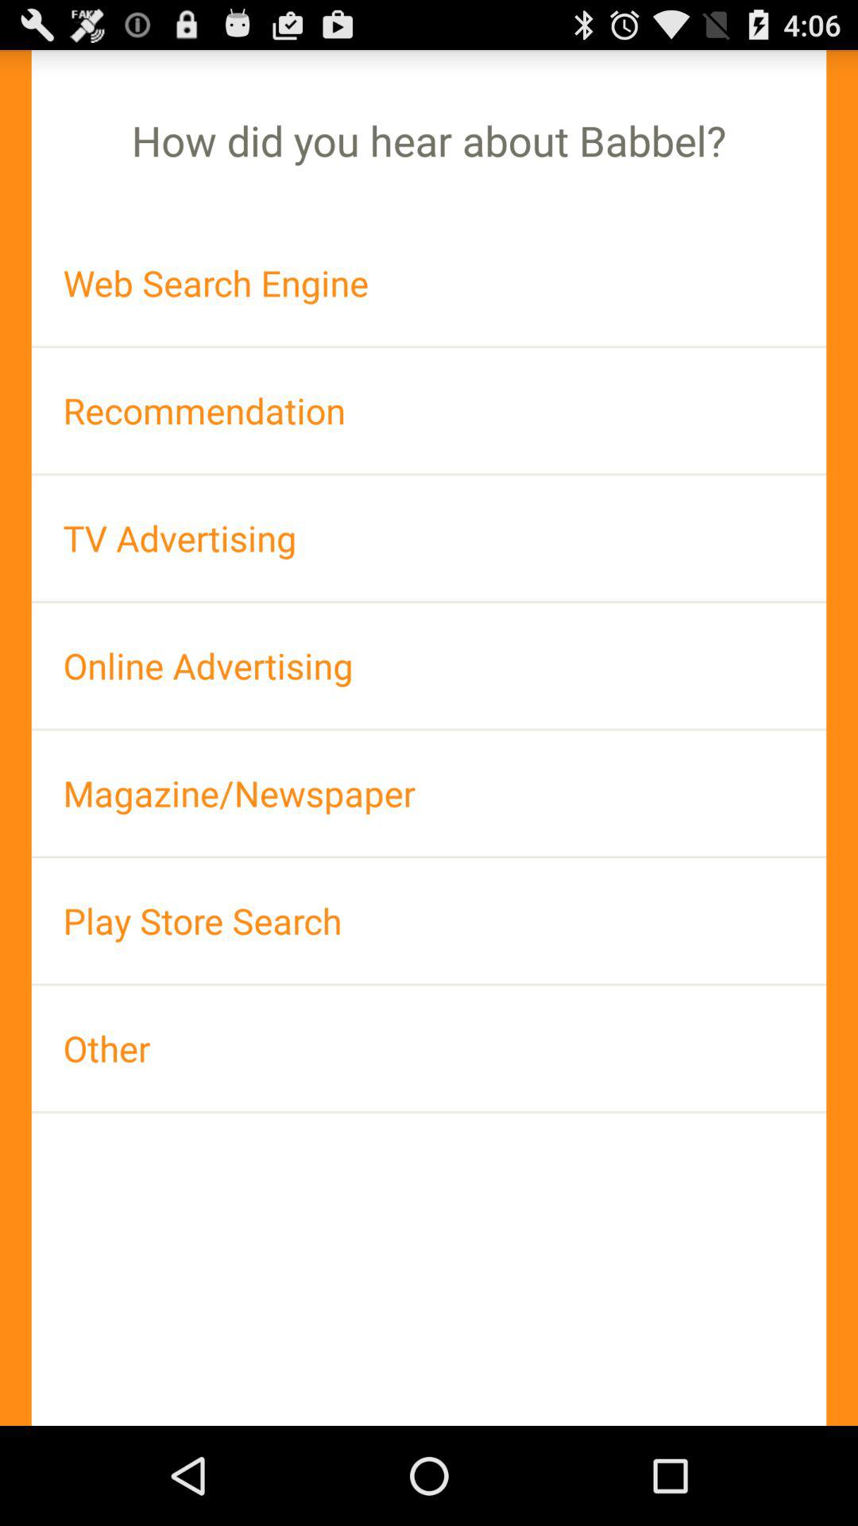  Describe the element at coordinates (429, 283) in the screenshot. I see `select the web search engine app` at that location.